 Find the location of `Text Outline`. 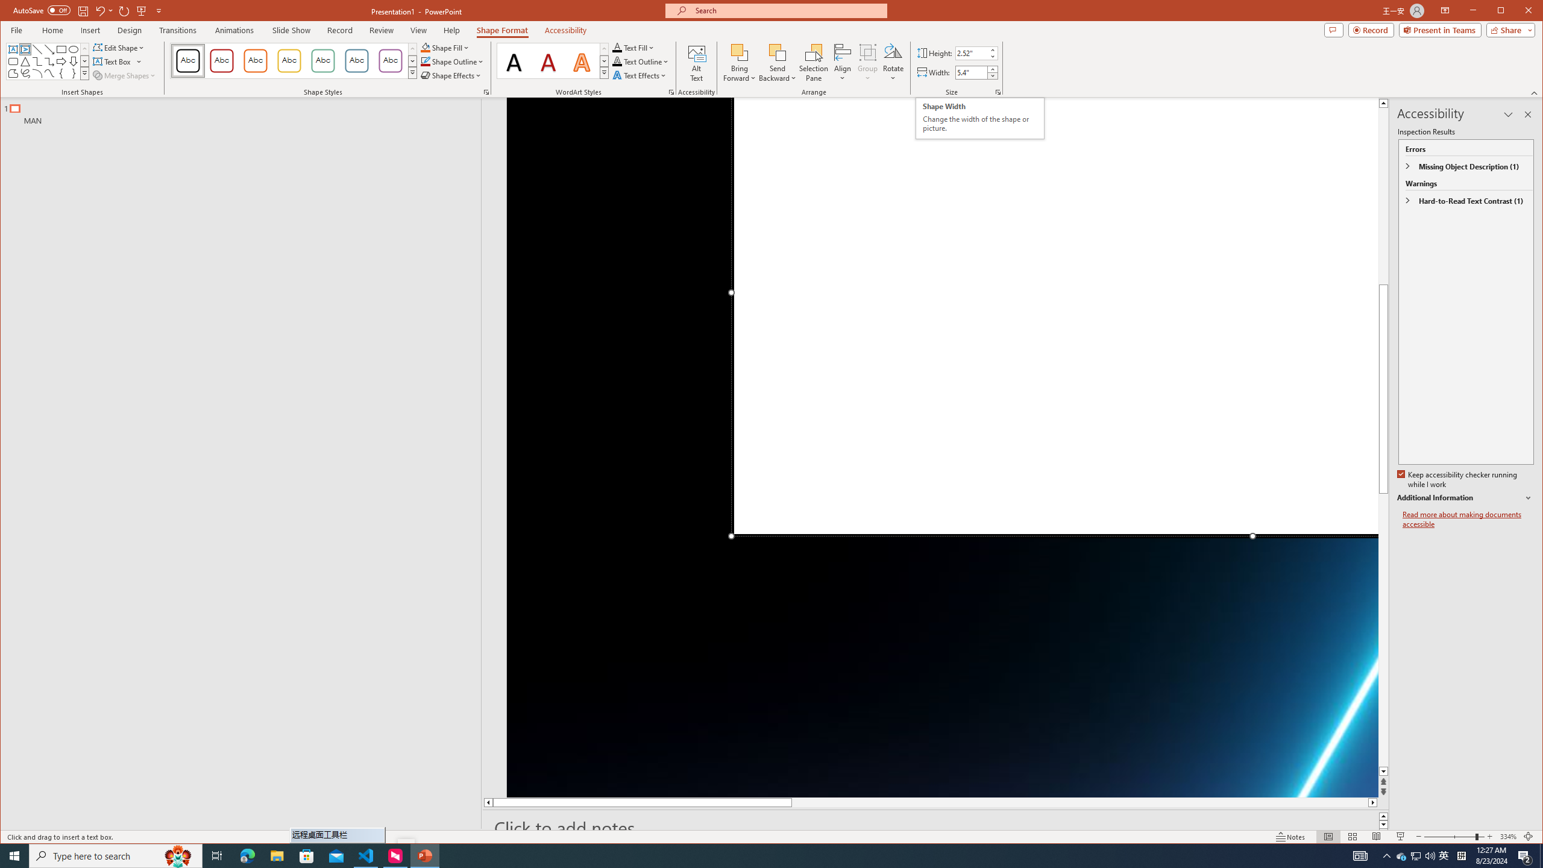

Text Outline is located at coordinates (641, 61).